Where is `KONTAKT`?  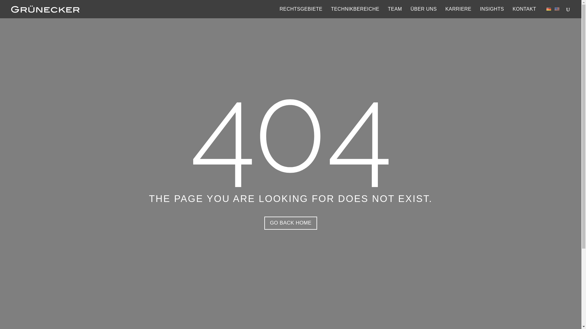
KONTAKT is located at coordinates (524, 12).